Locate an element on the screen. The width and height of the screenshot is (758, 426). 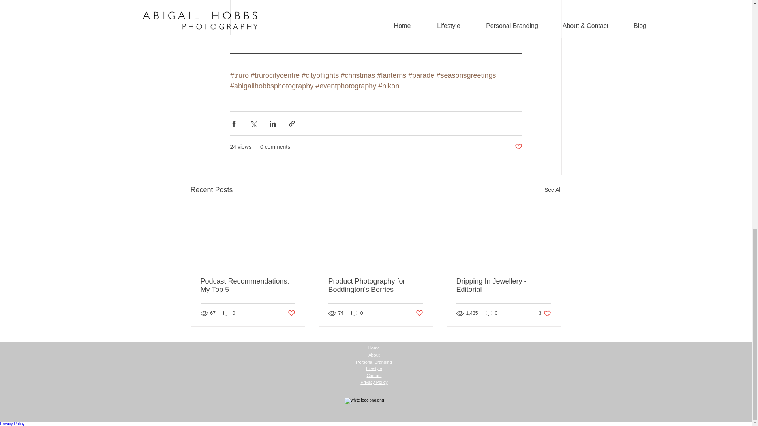
0 is located at coordinates (492, 313).